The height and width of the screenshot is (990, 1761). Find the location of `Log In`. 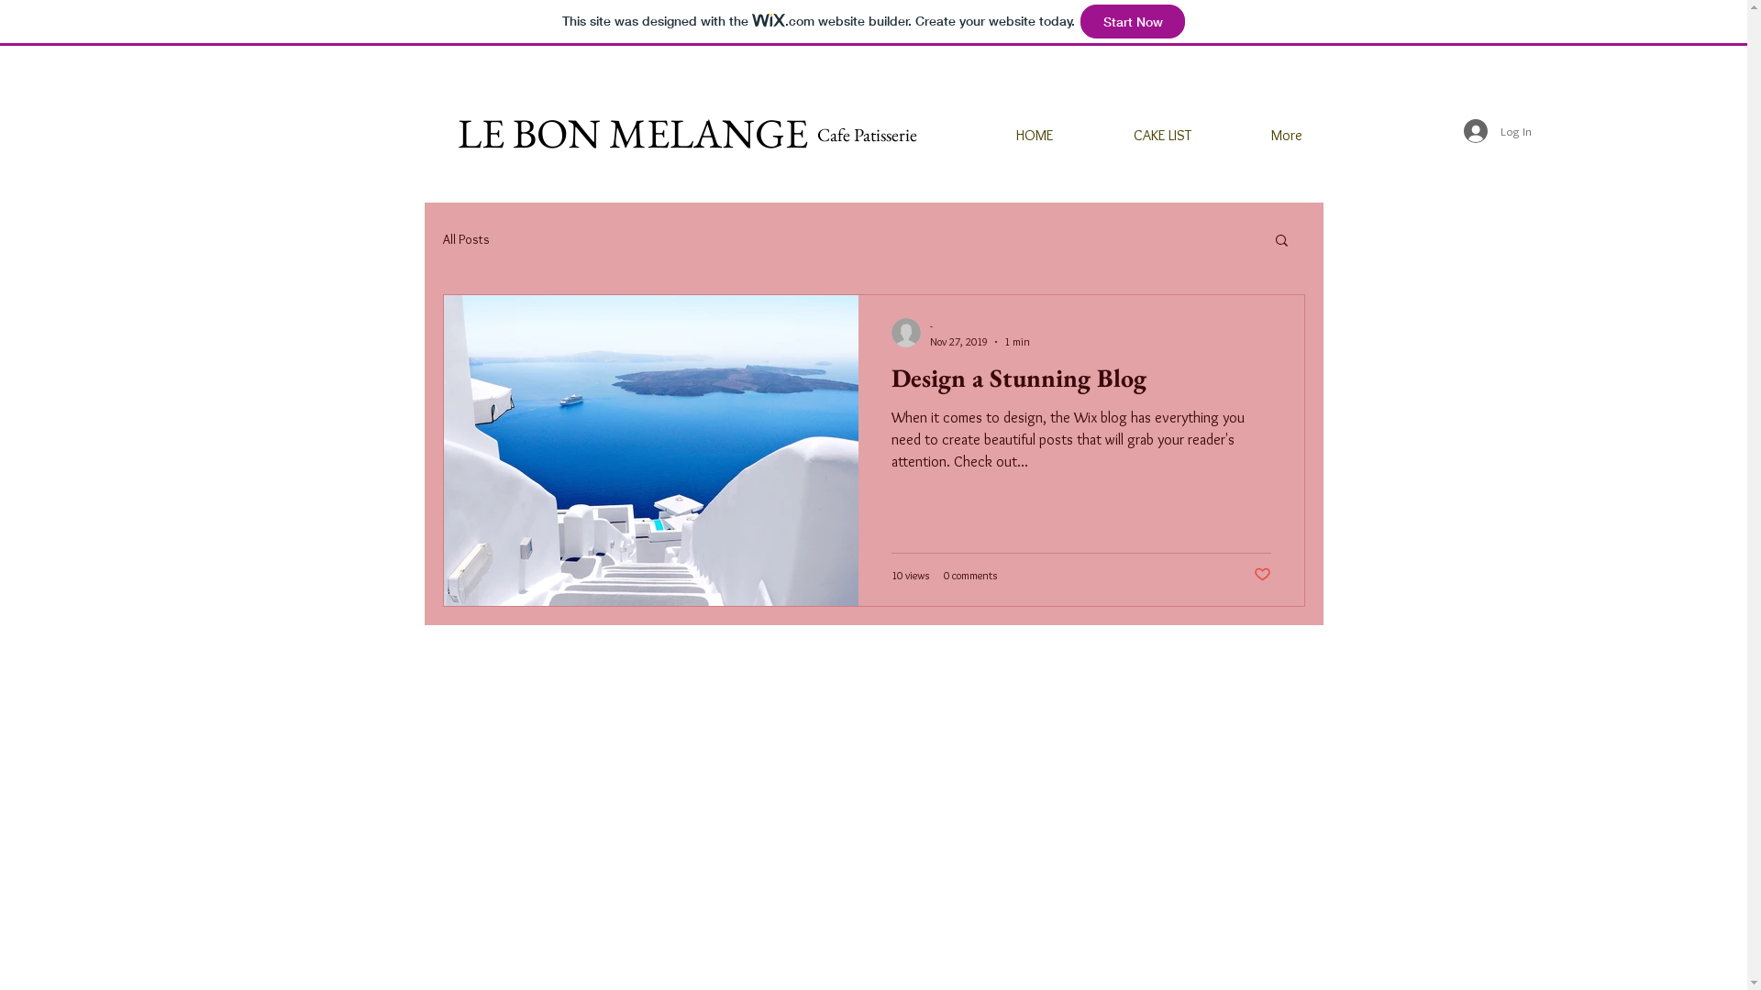

Log In is located at coordinates (1498, 131).